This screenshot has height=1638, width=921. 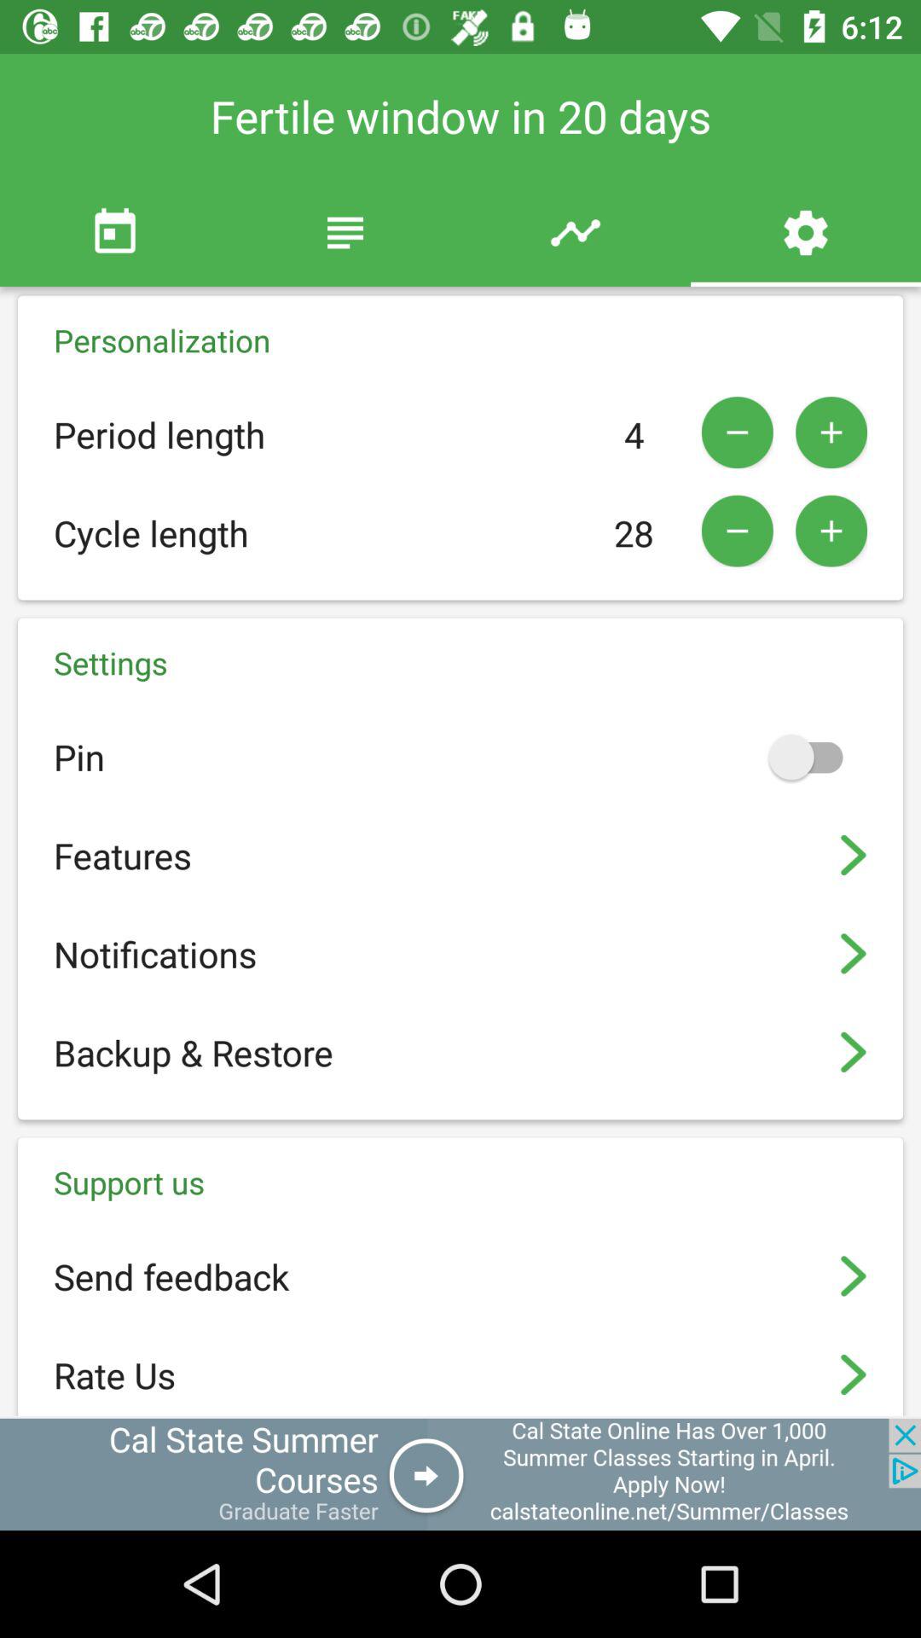 What do you see at coordinates (460, 1474) in the screenshot?
I see `advertisement page` at bounding box center [460, 1474].